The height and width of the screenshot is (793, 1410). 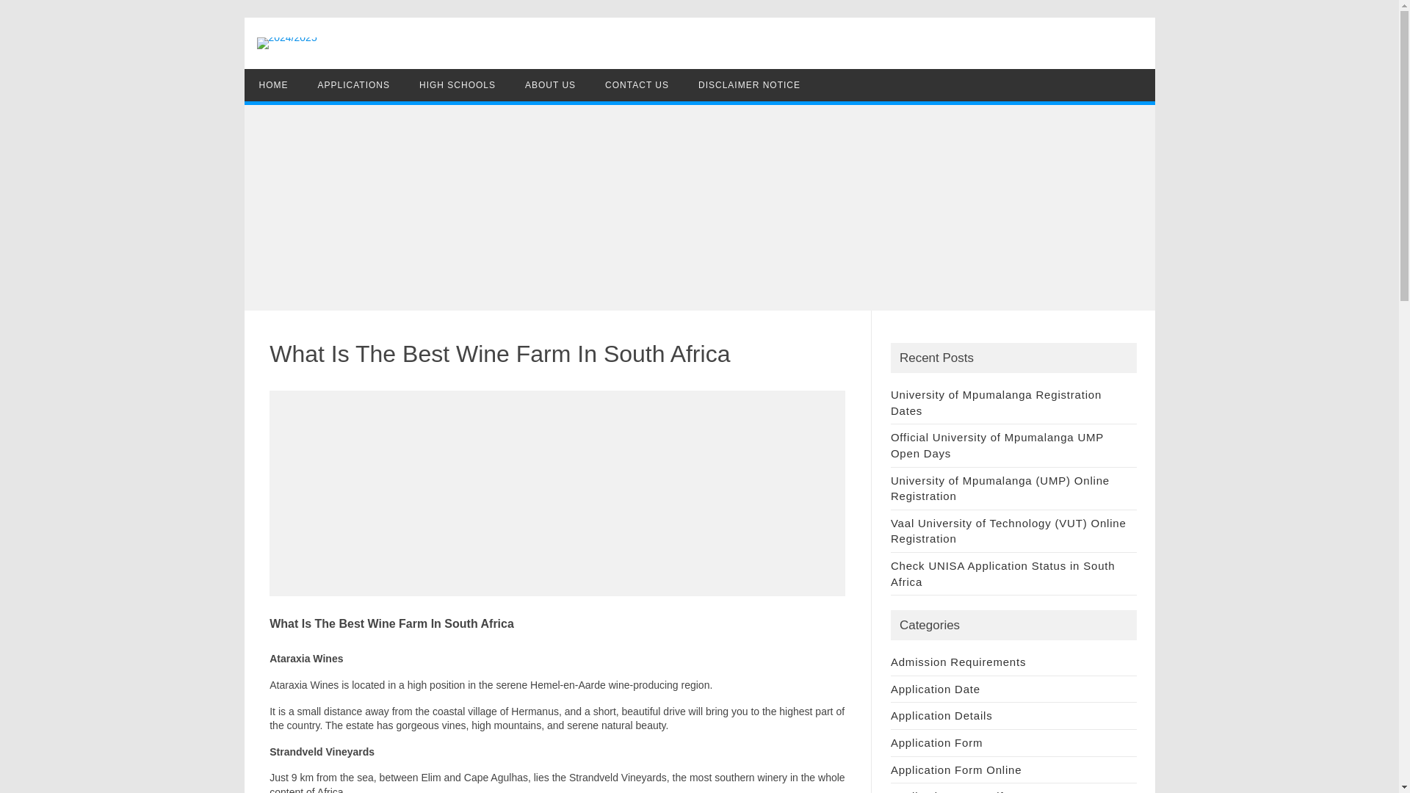 What do you see at coordinates (997, 445) in the screenshot?
I see `Official University of Mpumalanga UMP Open Days` at bounding box center [997, 445].